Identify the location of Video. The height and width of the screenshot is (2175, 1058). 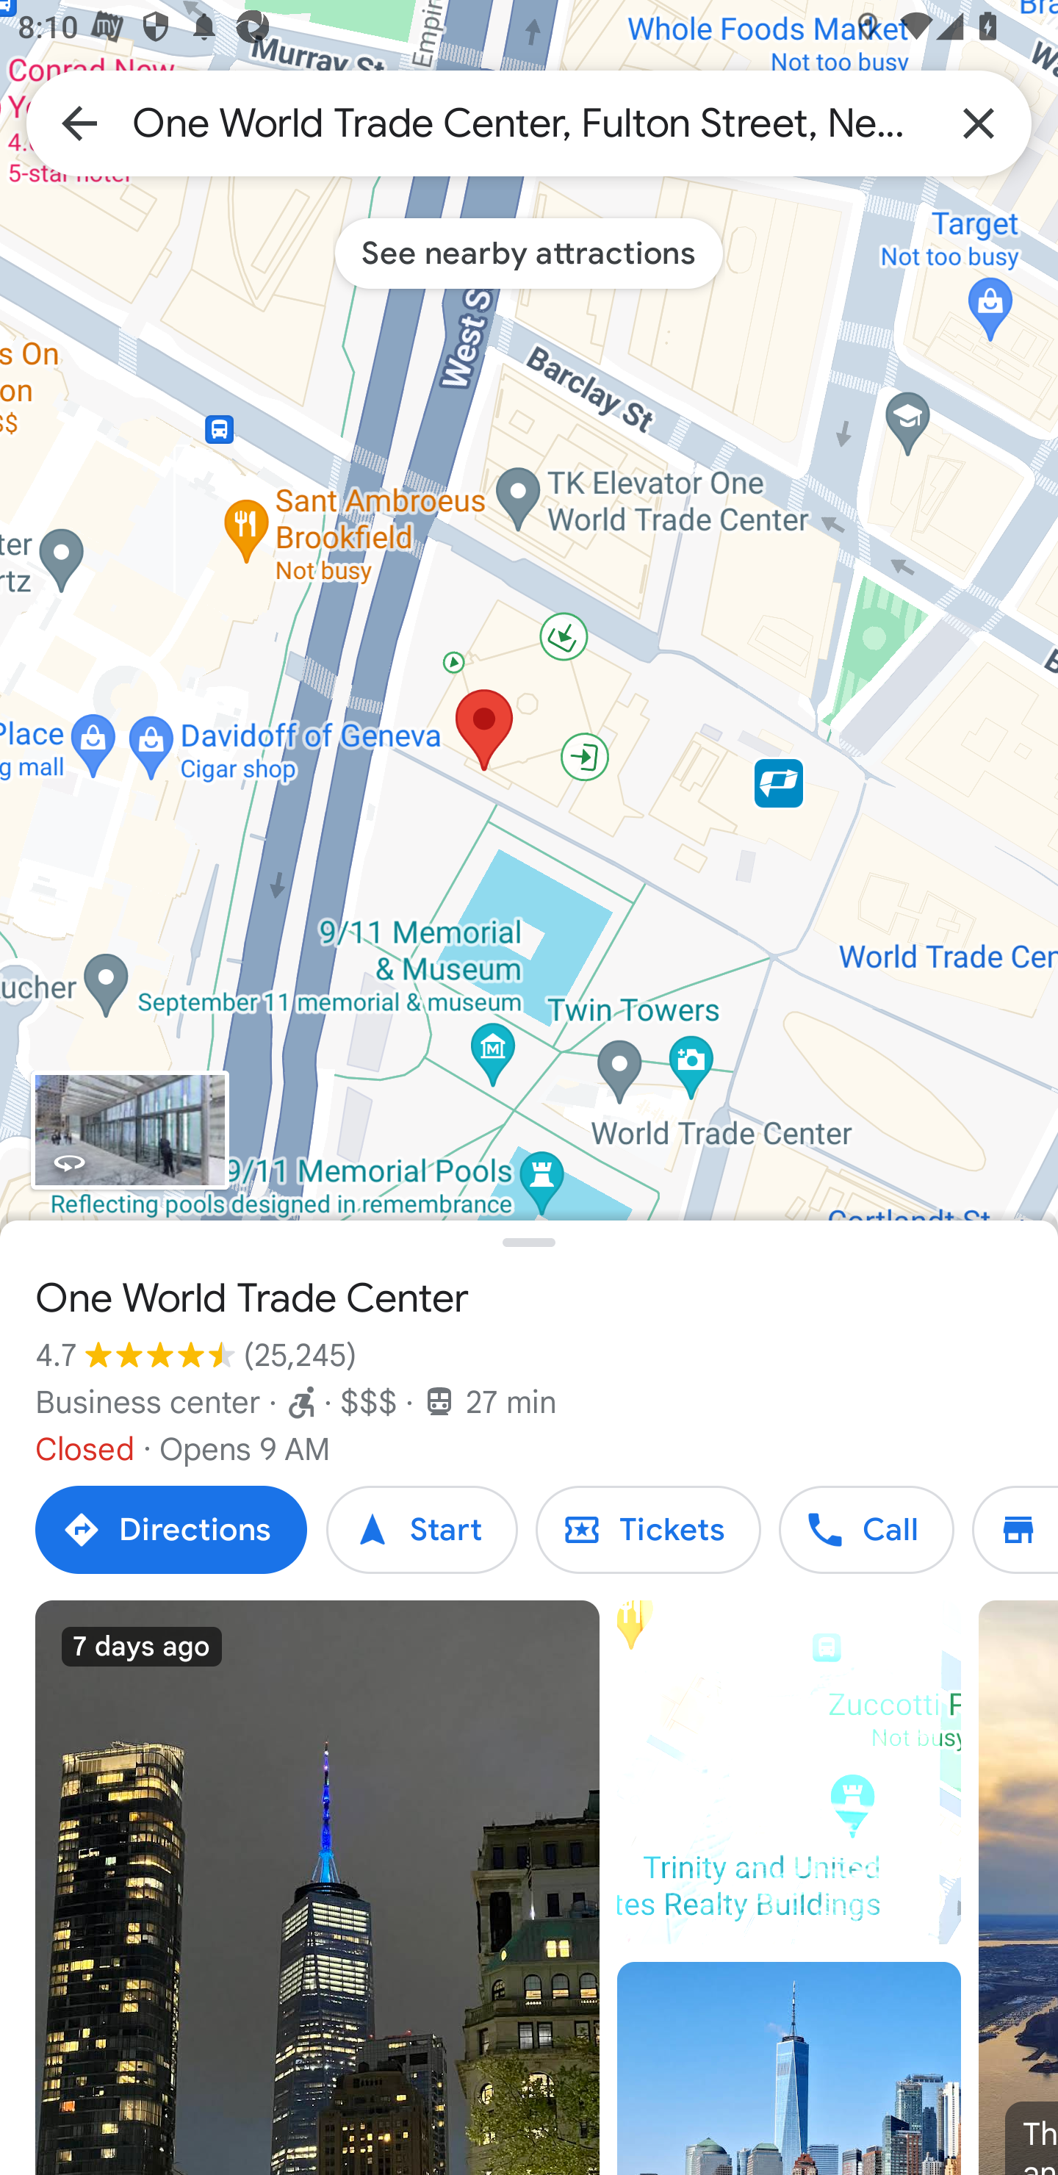
(788, 1772).